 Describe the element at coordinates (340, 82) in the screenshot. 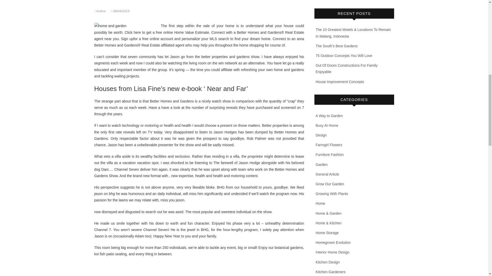

I see `House Improvement Concepts` at that location.